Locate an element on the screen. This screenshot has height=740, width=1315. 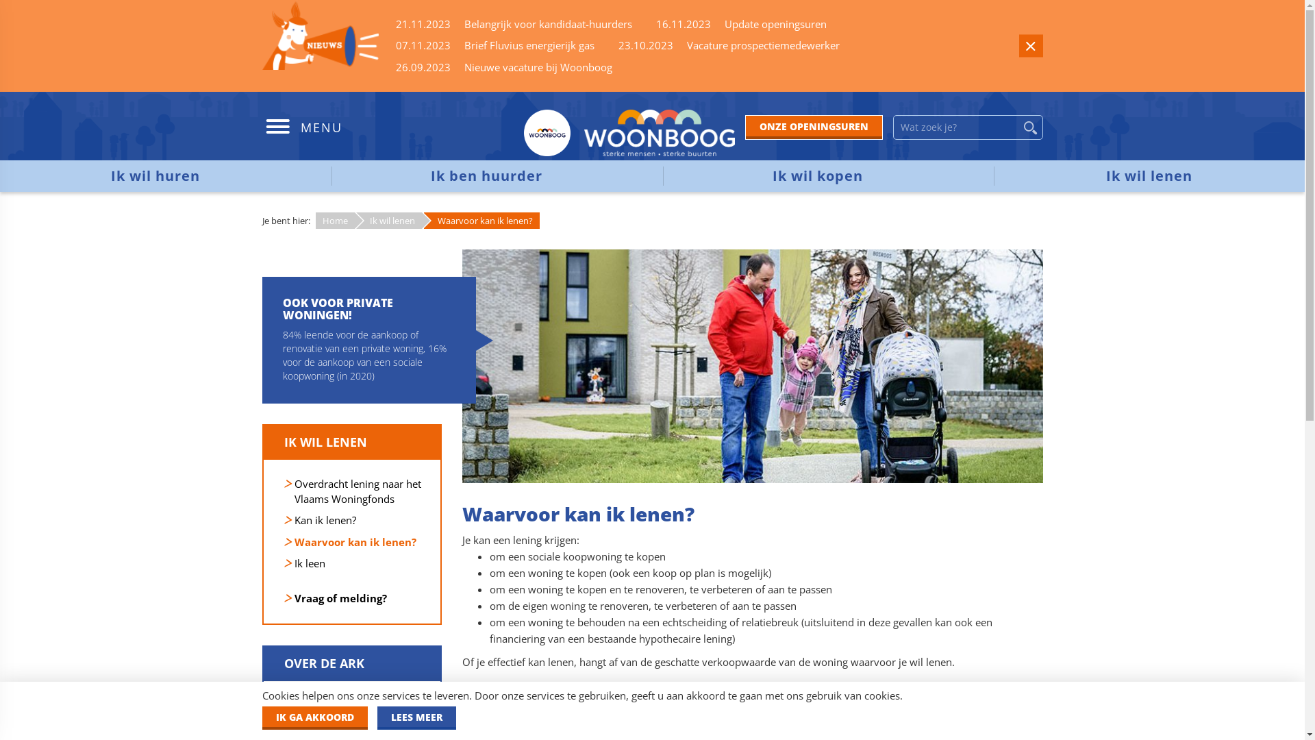
Ik wil lenen is located at coordinates (1149, 176).